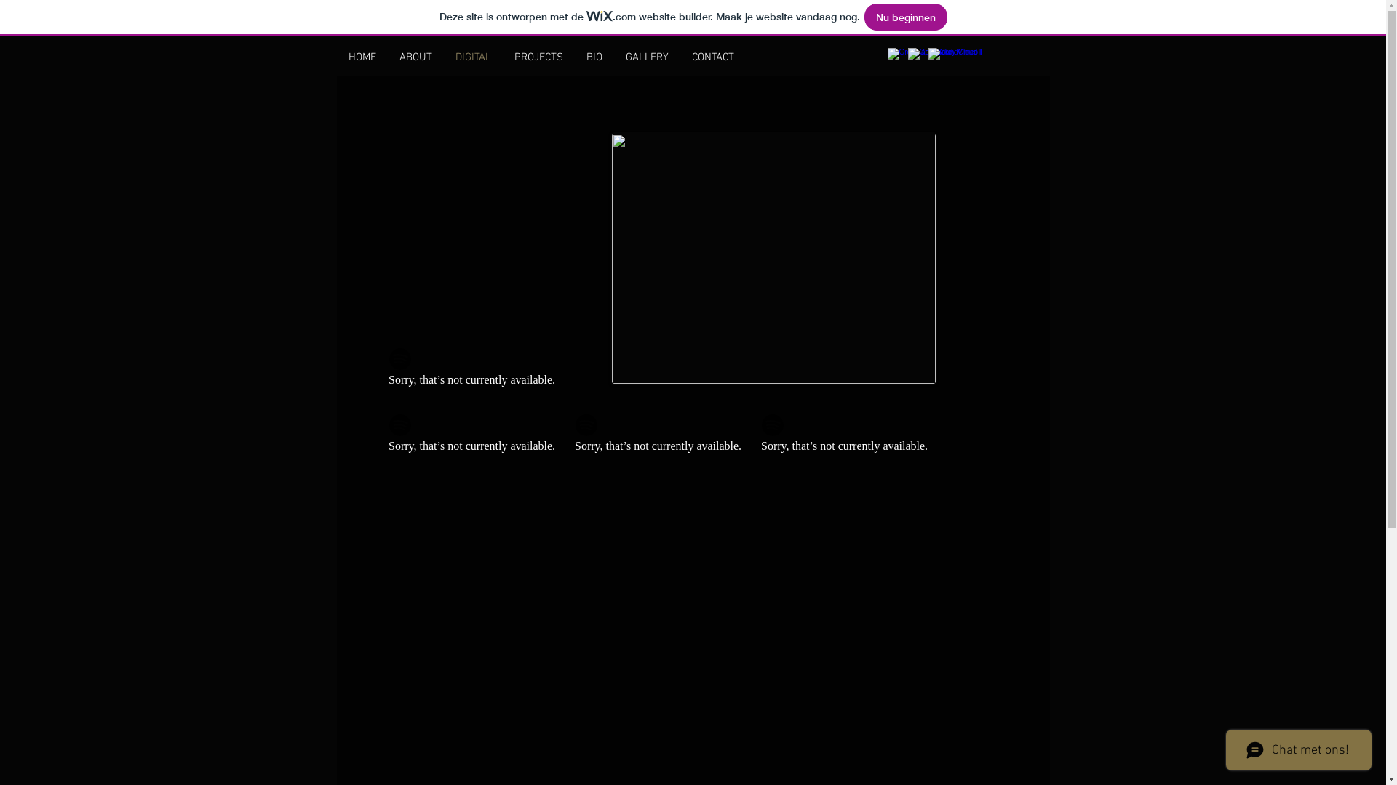 Image resolution: width=1397 pixels, height=785 pixels. Describe the element at coordinates (846, 437) in the screenshot. I see `Spotify Player` at that location.